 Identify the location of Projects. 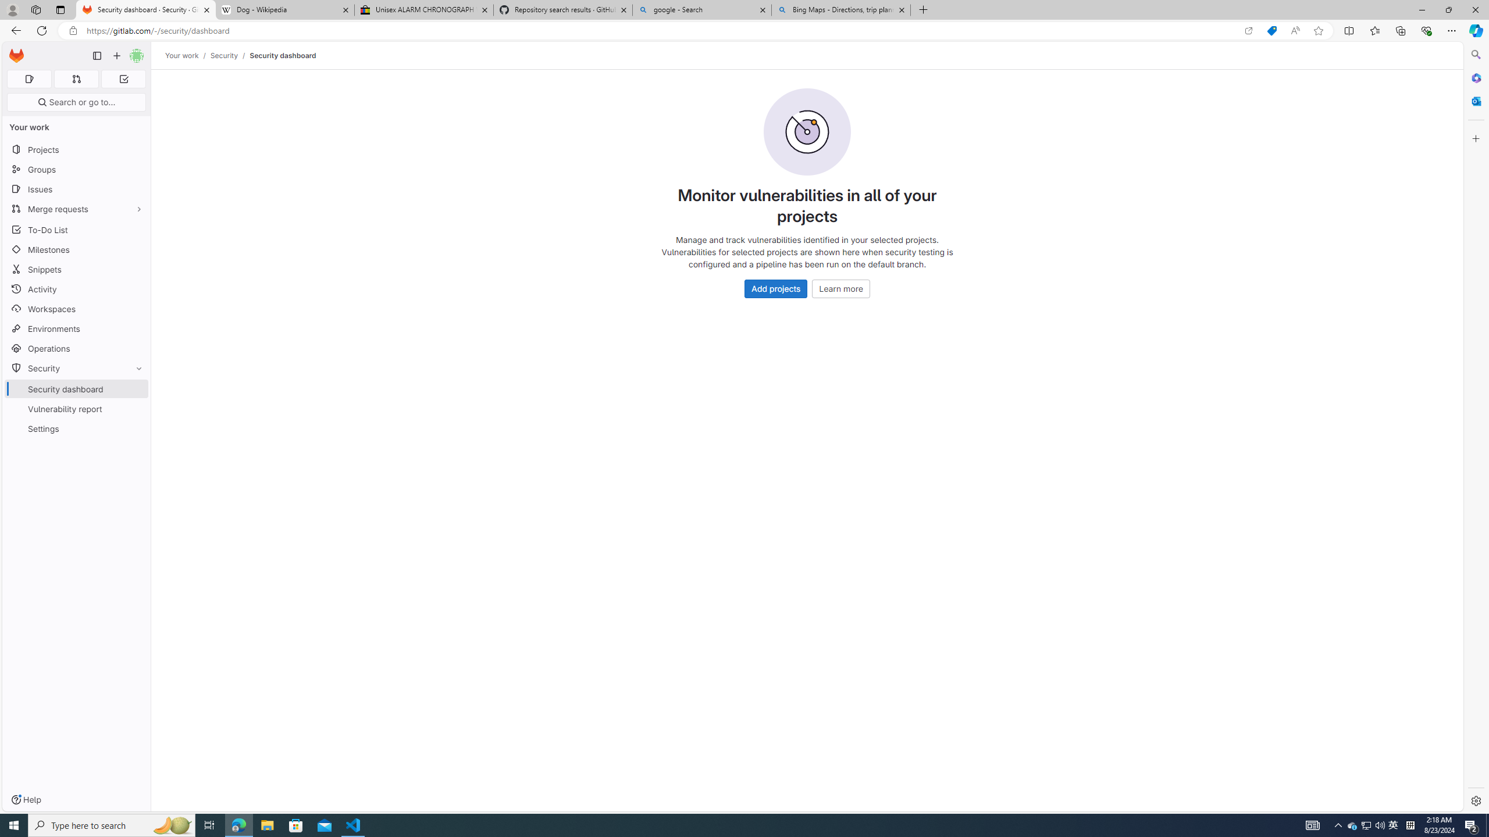
(77, 149).